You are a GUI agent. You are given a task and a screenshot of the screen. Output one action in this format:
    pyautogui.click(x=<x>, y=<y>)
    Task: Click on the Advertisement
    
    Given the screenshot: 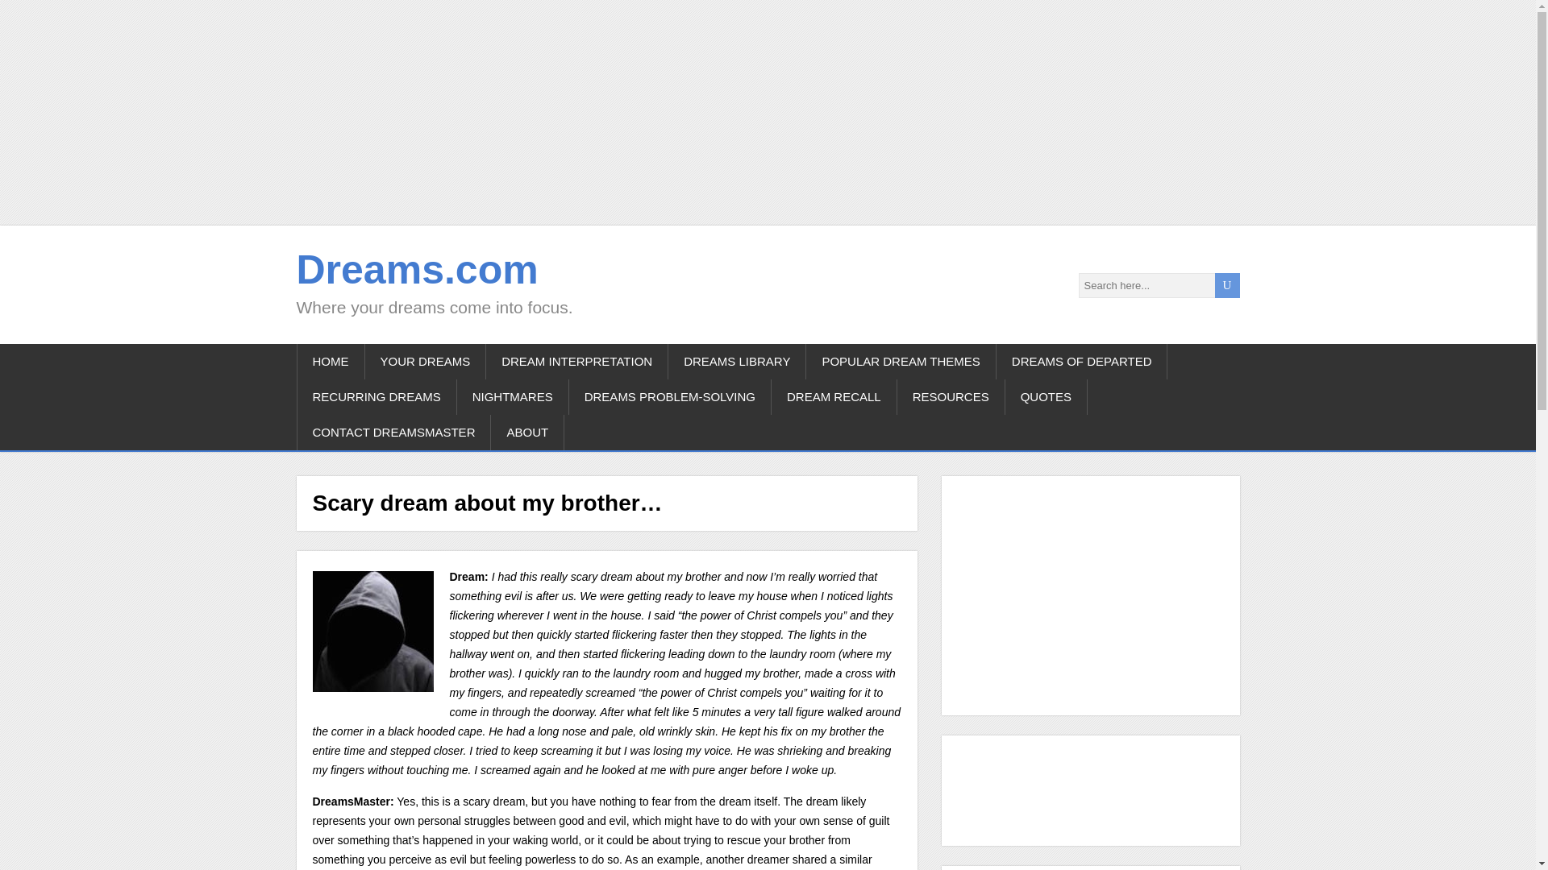 What is the action you would take?
    pyautogui.click(x=1030, y=788)
    